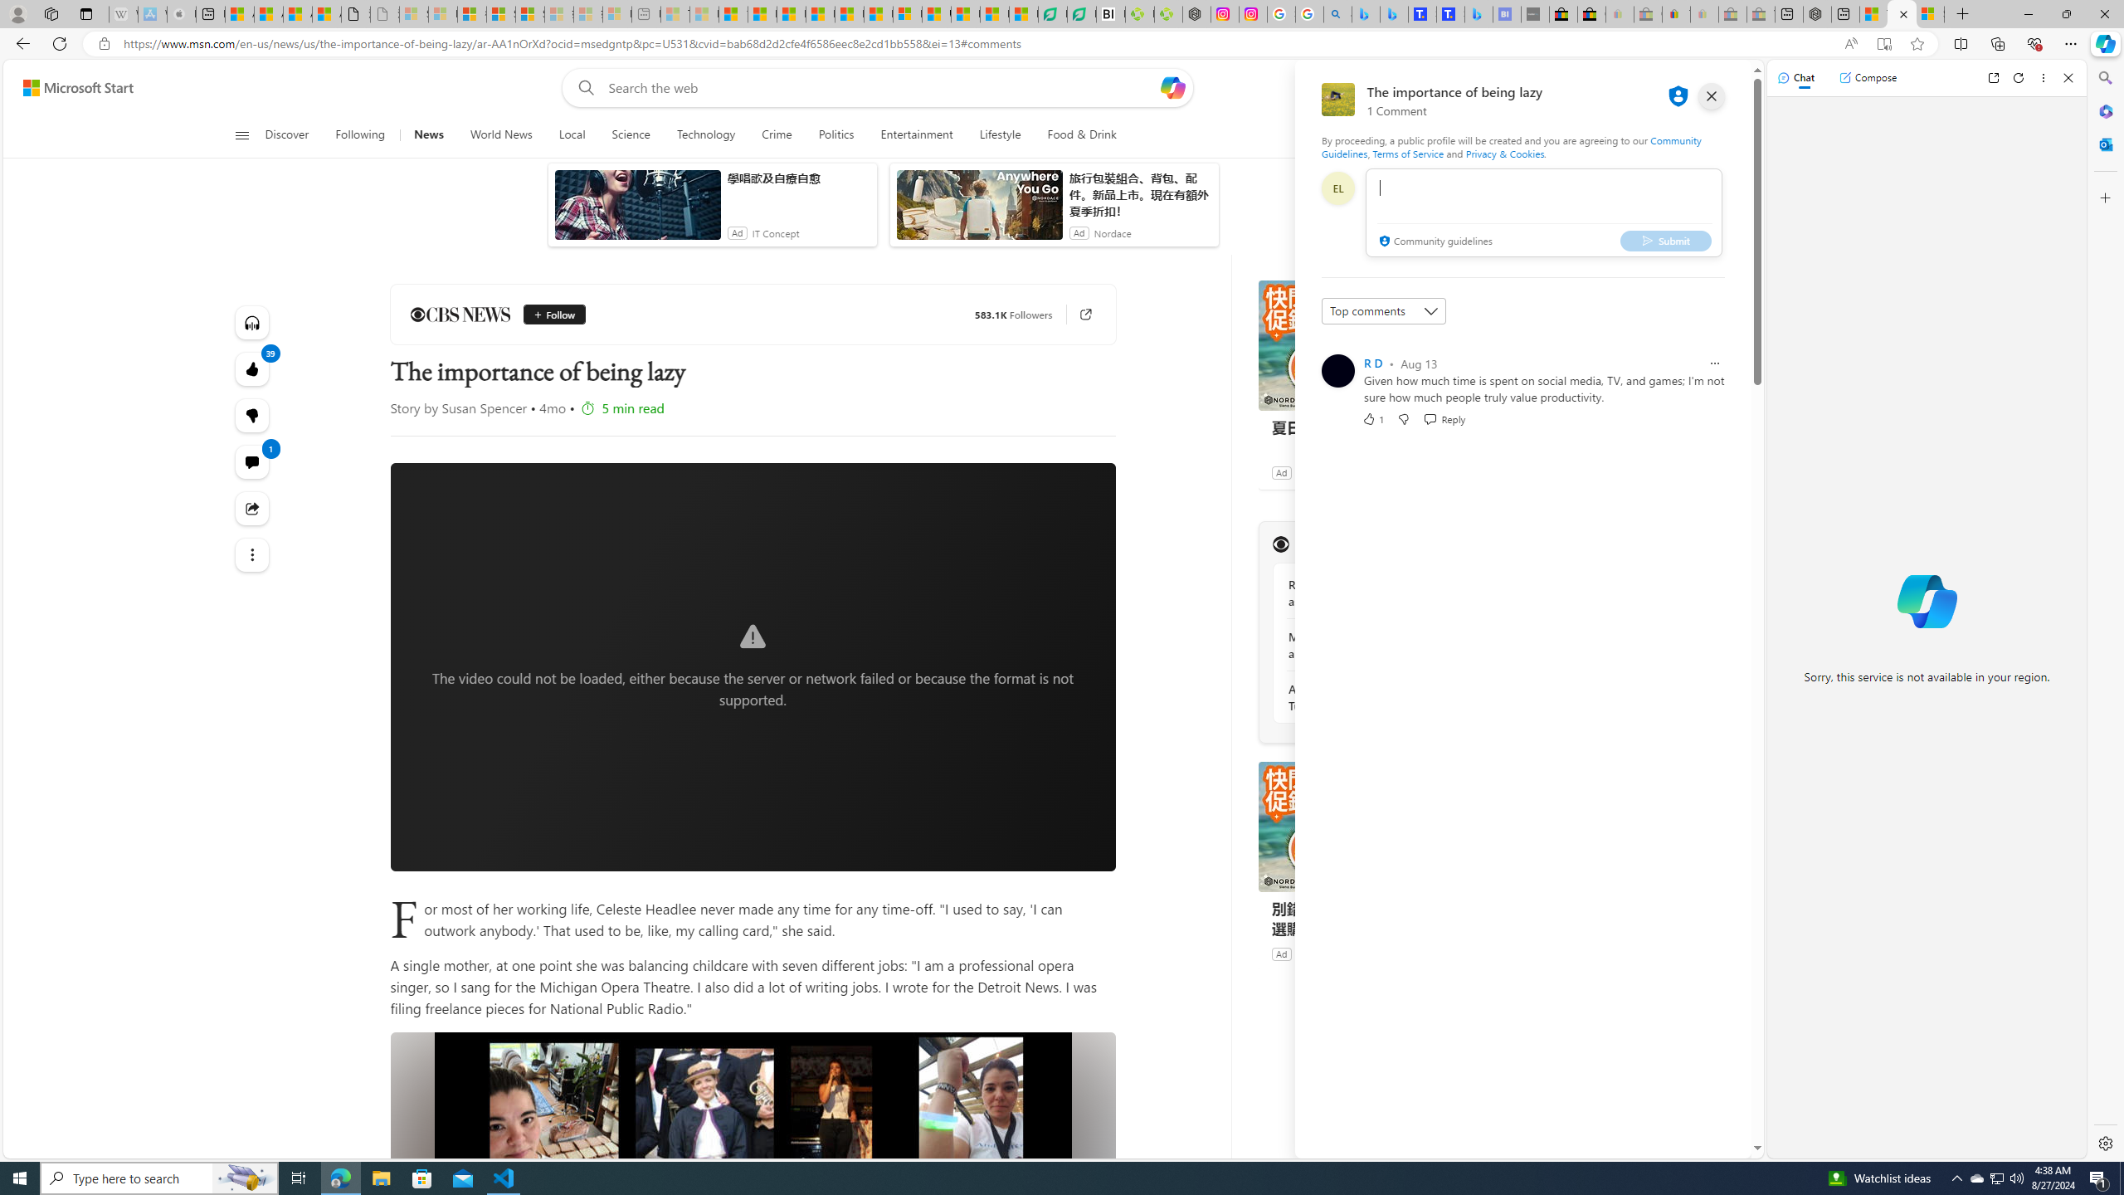 This screenshot has width=2124, height=1195. What do you see at coordinates (675, 14) in the screenshot?
I see `Top Stories - MSN - Sleeping` at bounding box center [675, 14].